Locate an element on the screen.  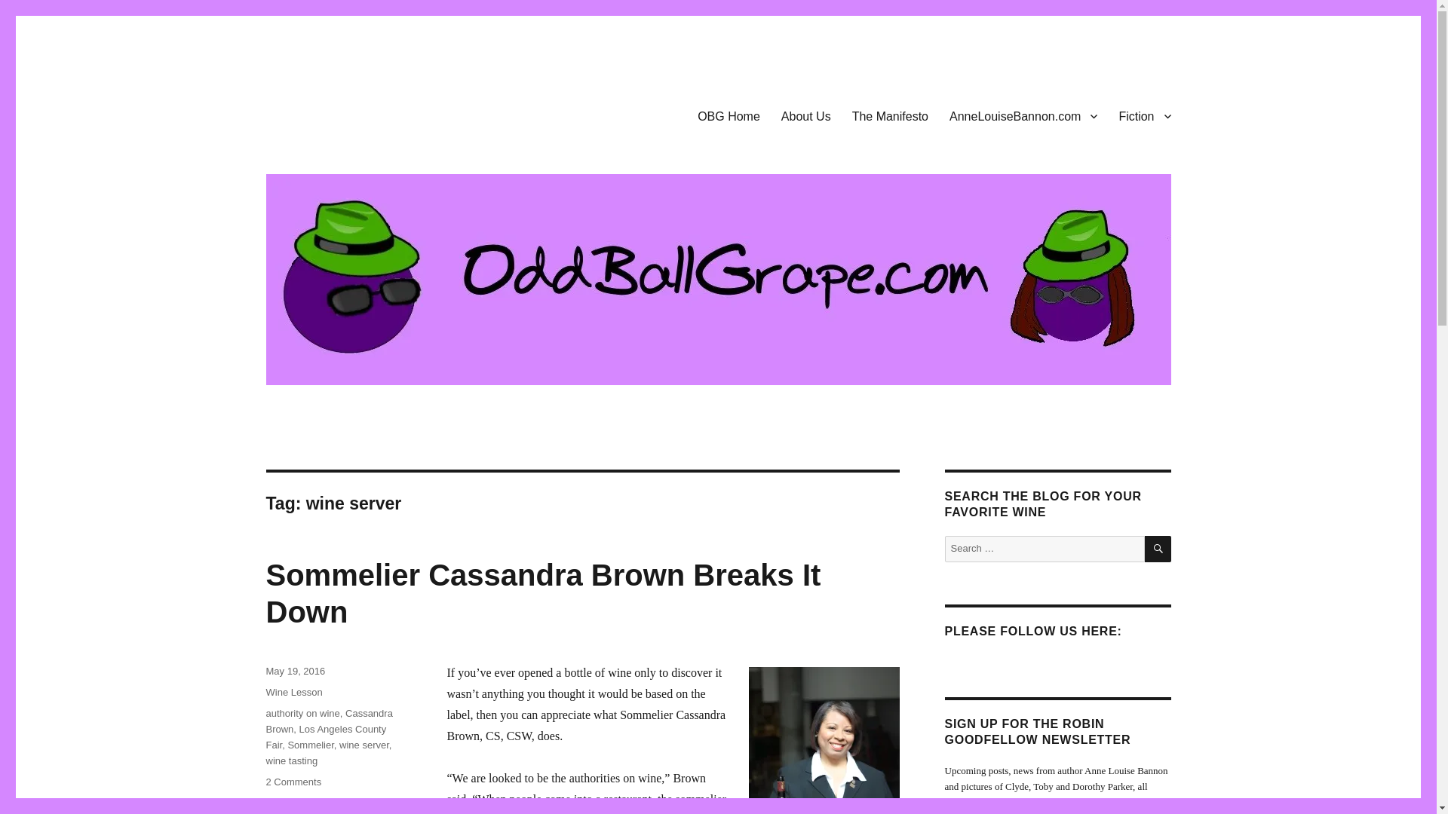
Los Angeles County Fair is located at coordinates (326, 737).